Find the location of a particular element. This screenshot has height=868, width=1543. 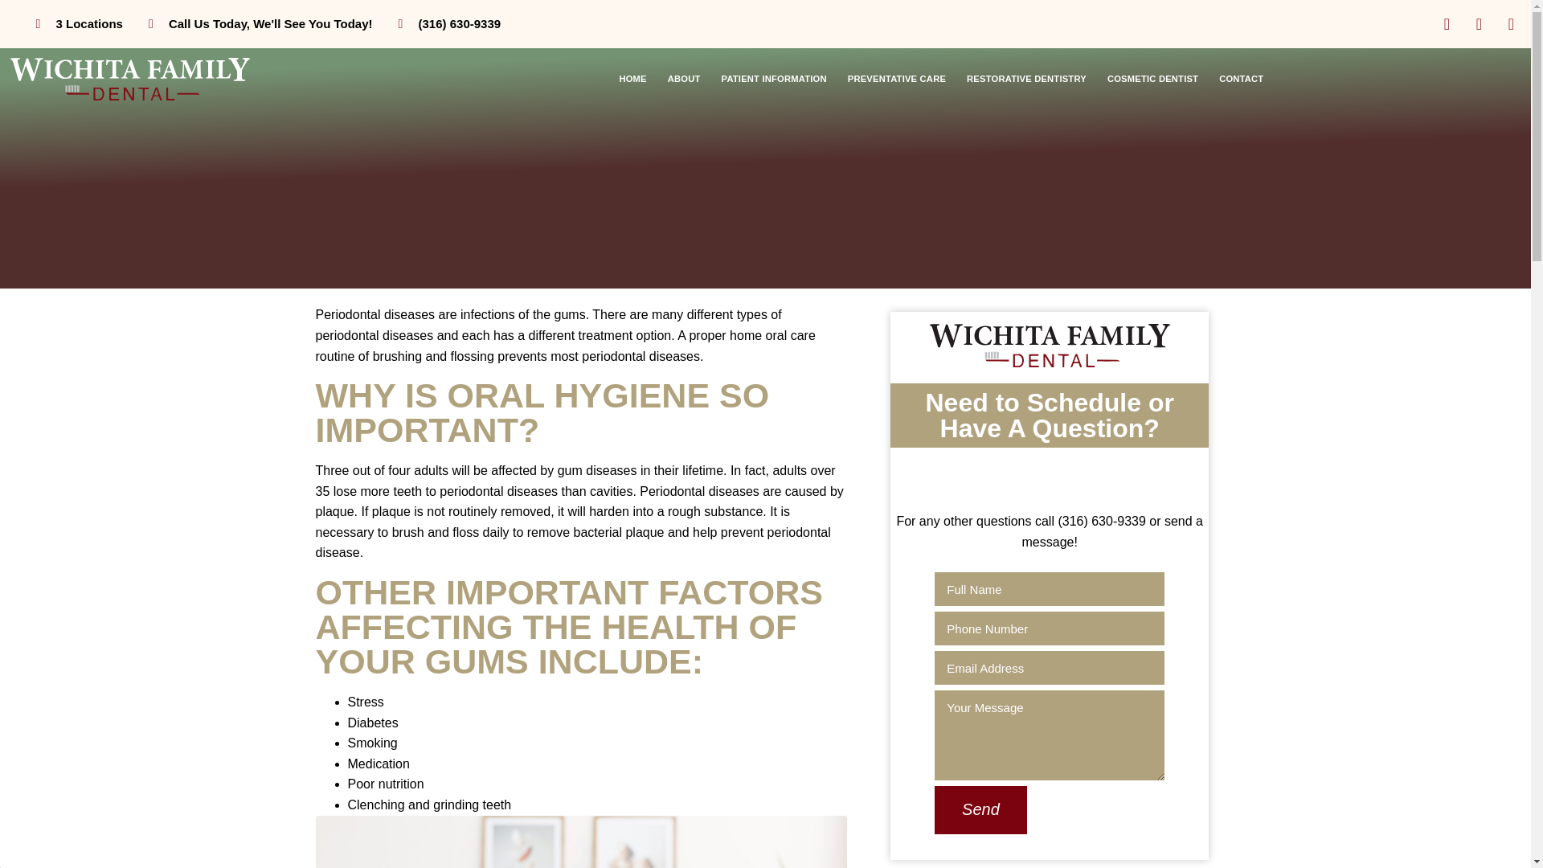

ABOUT is located at coordinates (684, 79).